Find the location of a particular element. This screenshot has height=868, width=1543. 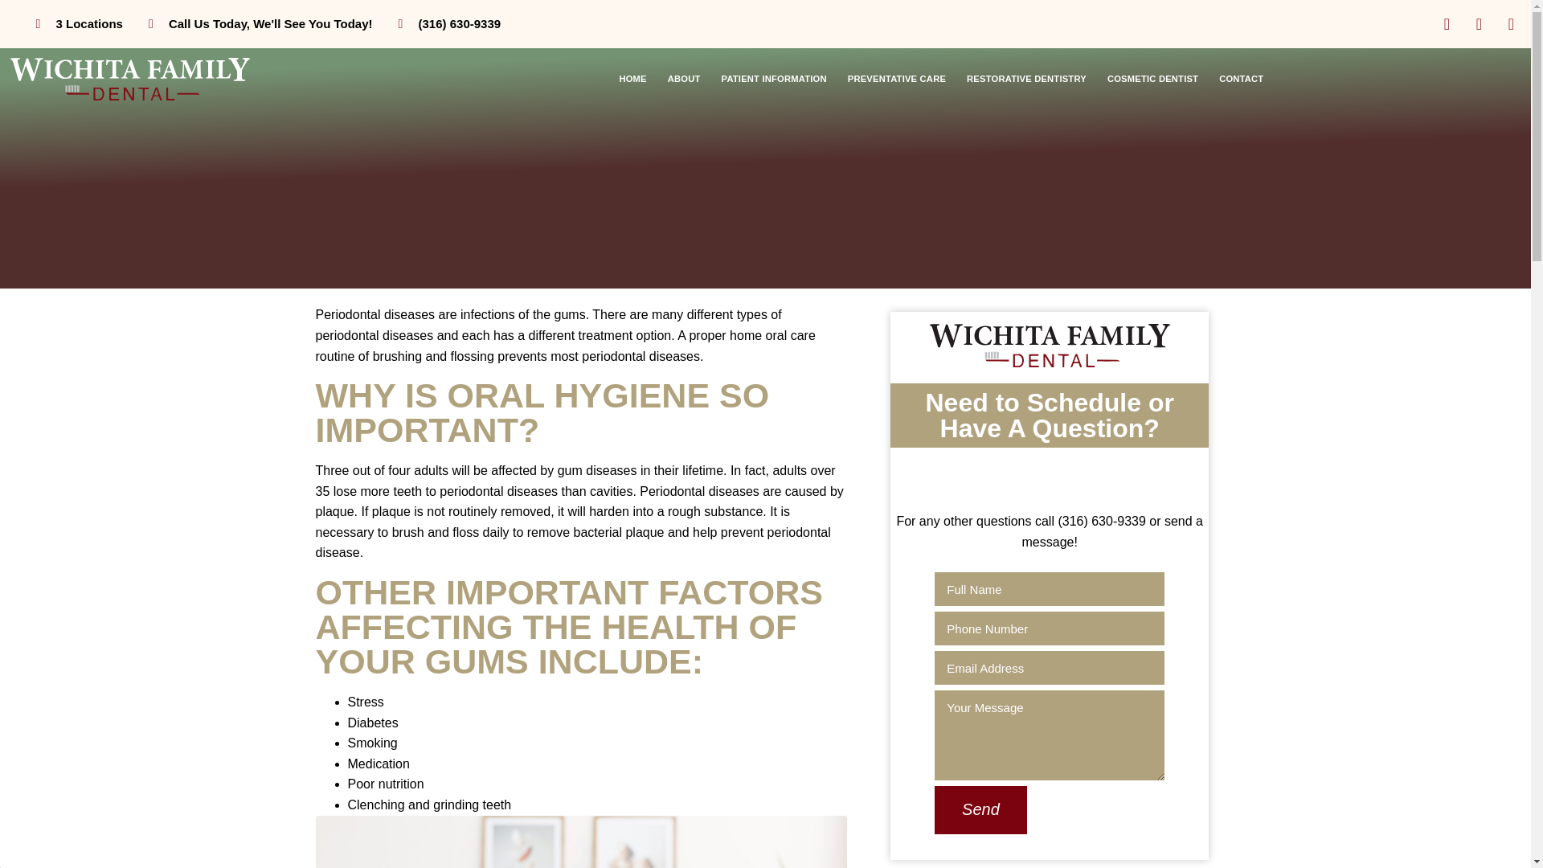

ABOUT is located at coordinates (684, 79).